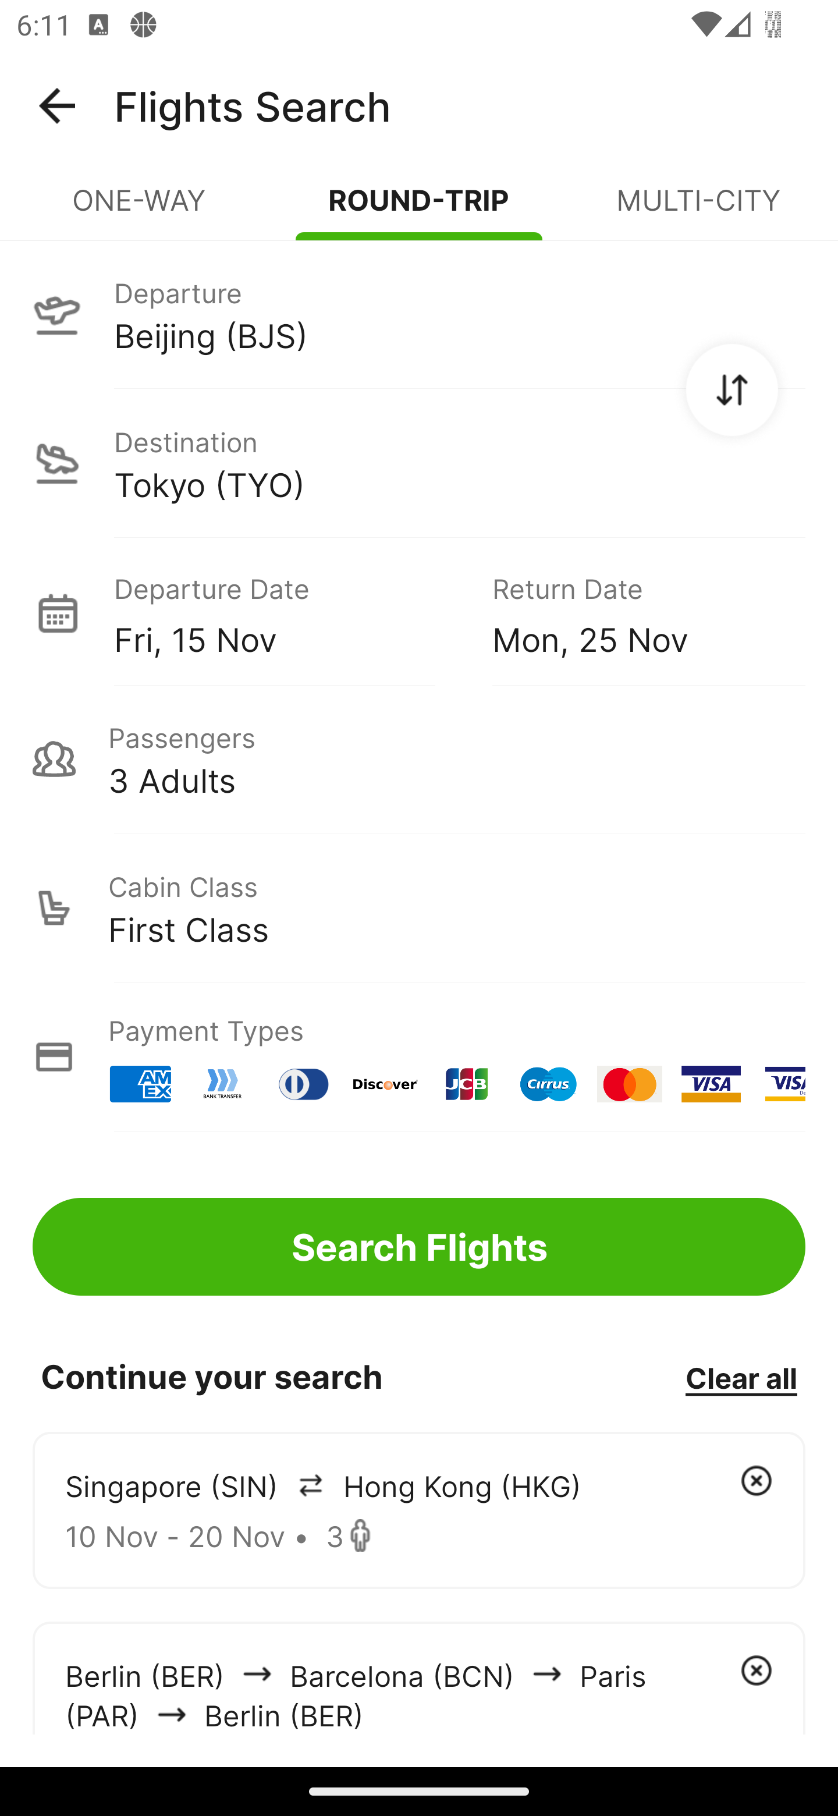 This screenshot has width=838, height=1816. I want to click on Departure Date Fri, 15 Nov, so click(286, 612).